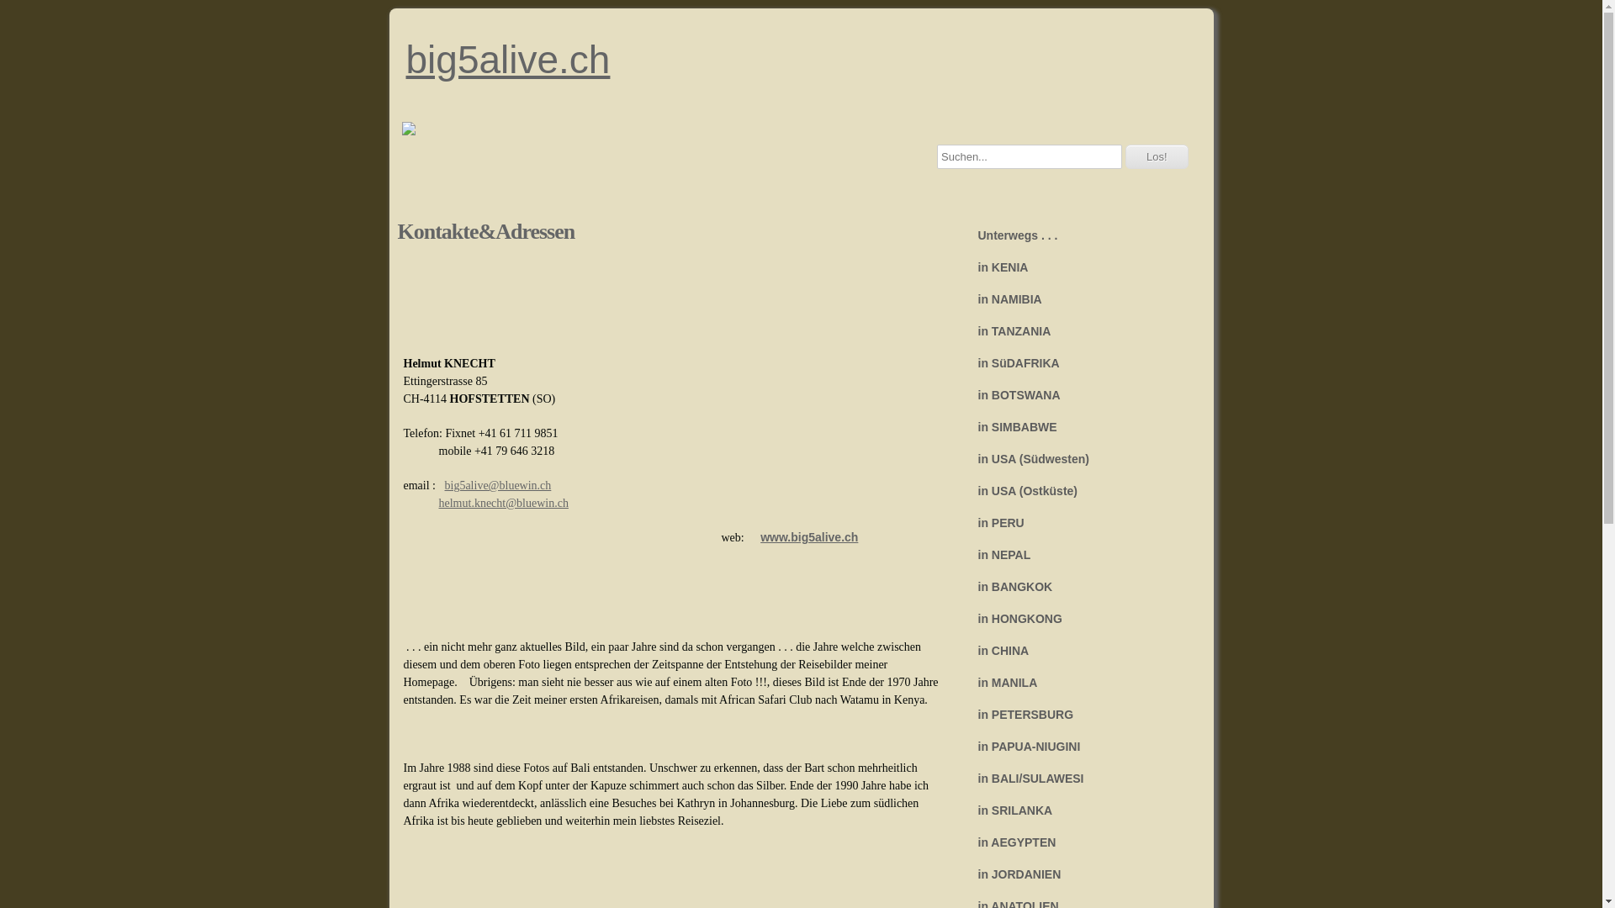  What do you see at coordinates (1078, 523) in the screenshot?
I see `in PERU` at bounding box center [1078, 523].